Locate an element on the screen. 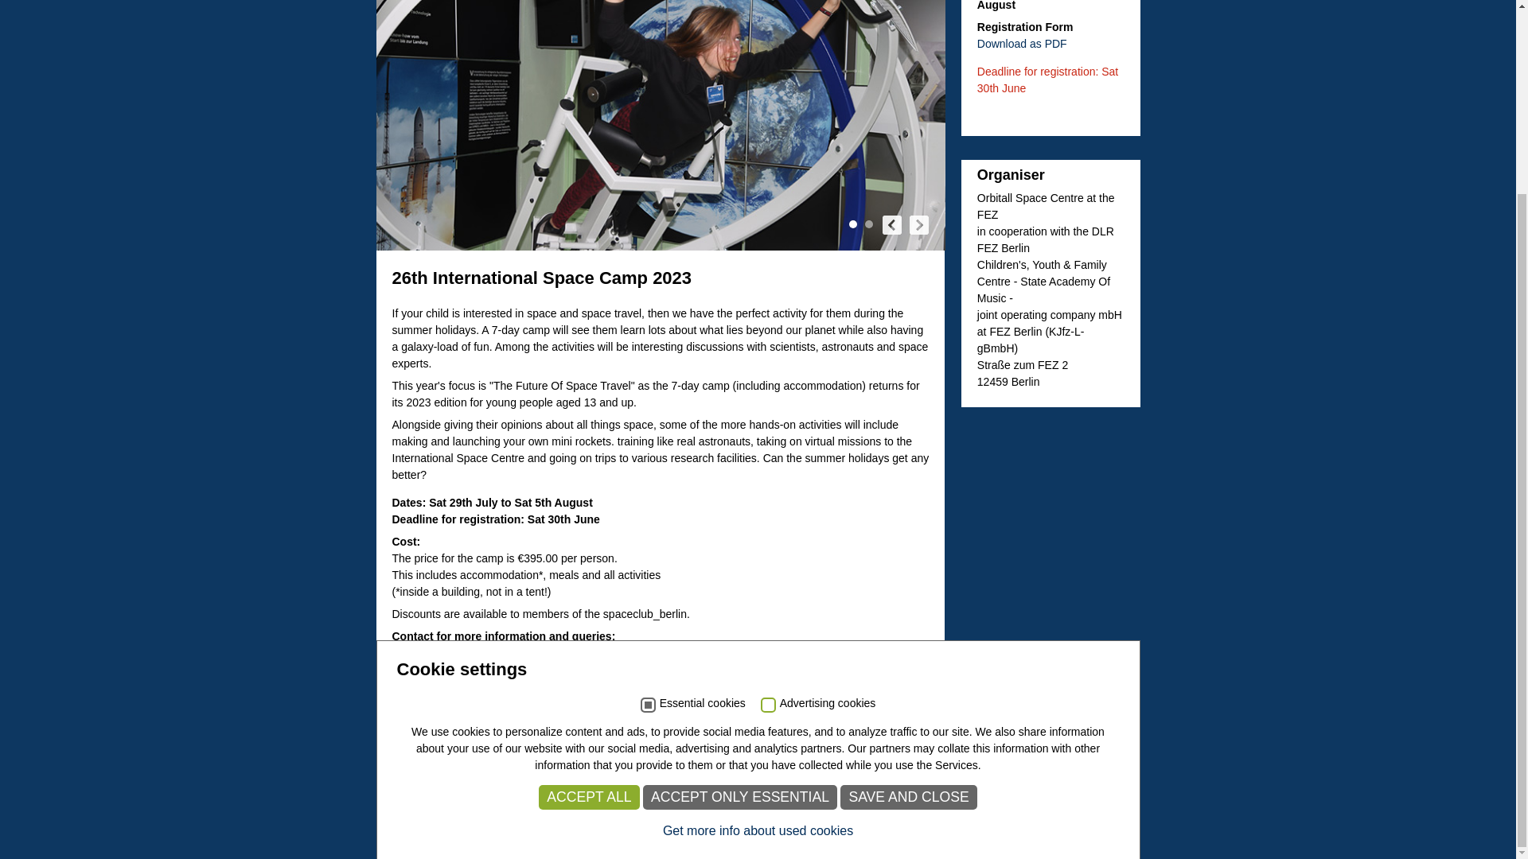 The width and height of the screenshot is (1528, 859). Downloads PDF is located at coordinates (1022, 43).